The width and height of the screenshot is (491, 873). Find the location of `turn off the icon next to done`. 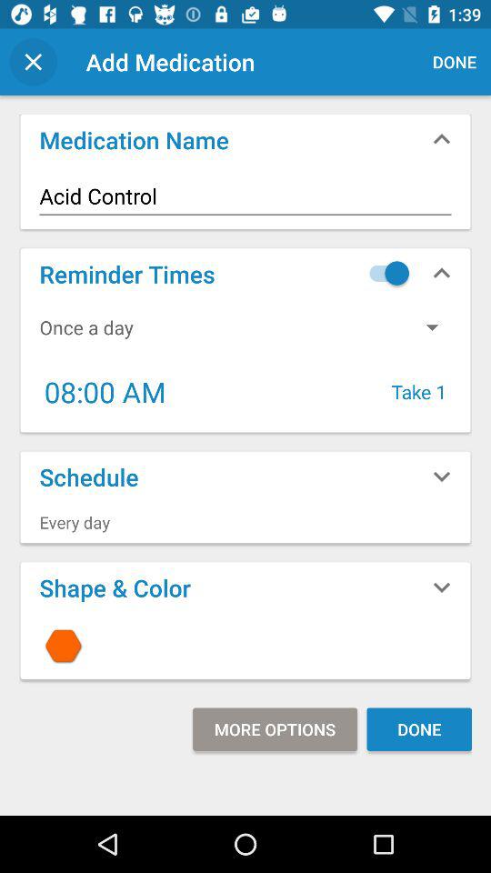

turn off the icon next to done is located at coordinates (275, 729).